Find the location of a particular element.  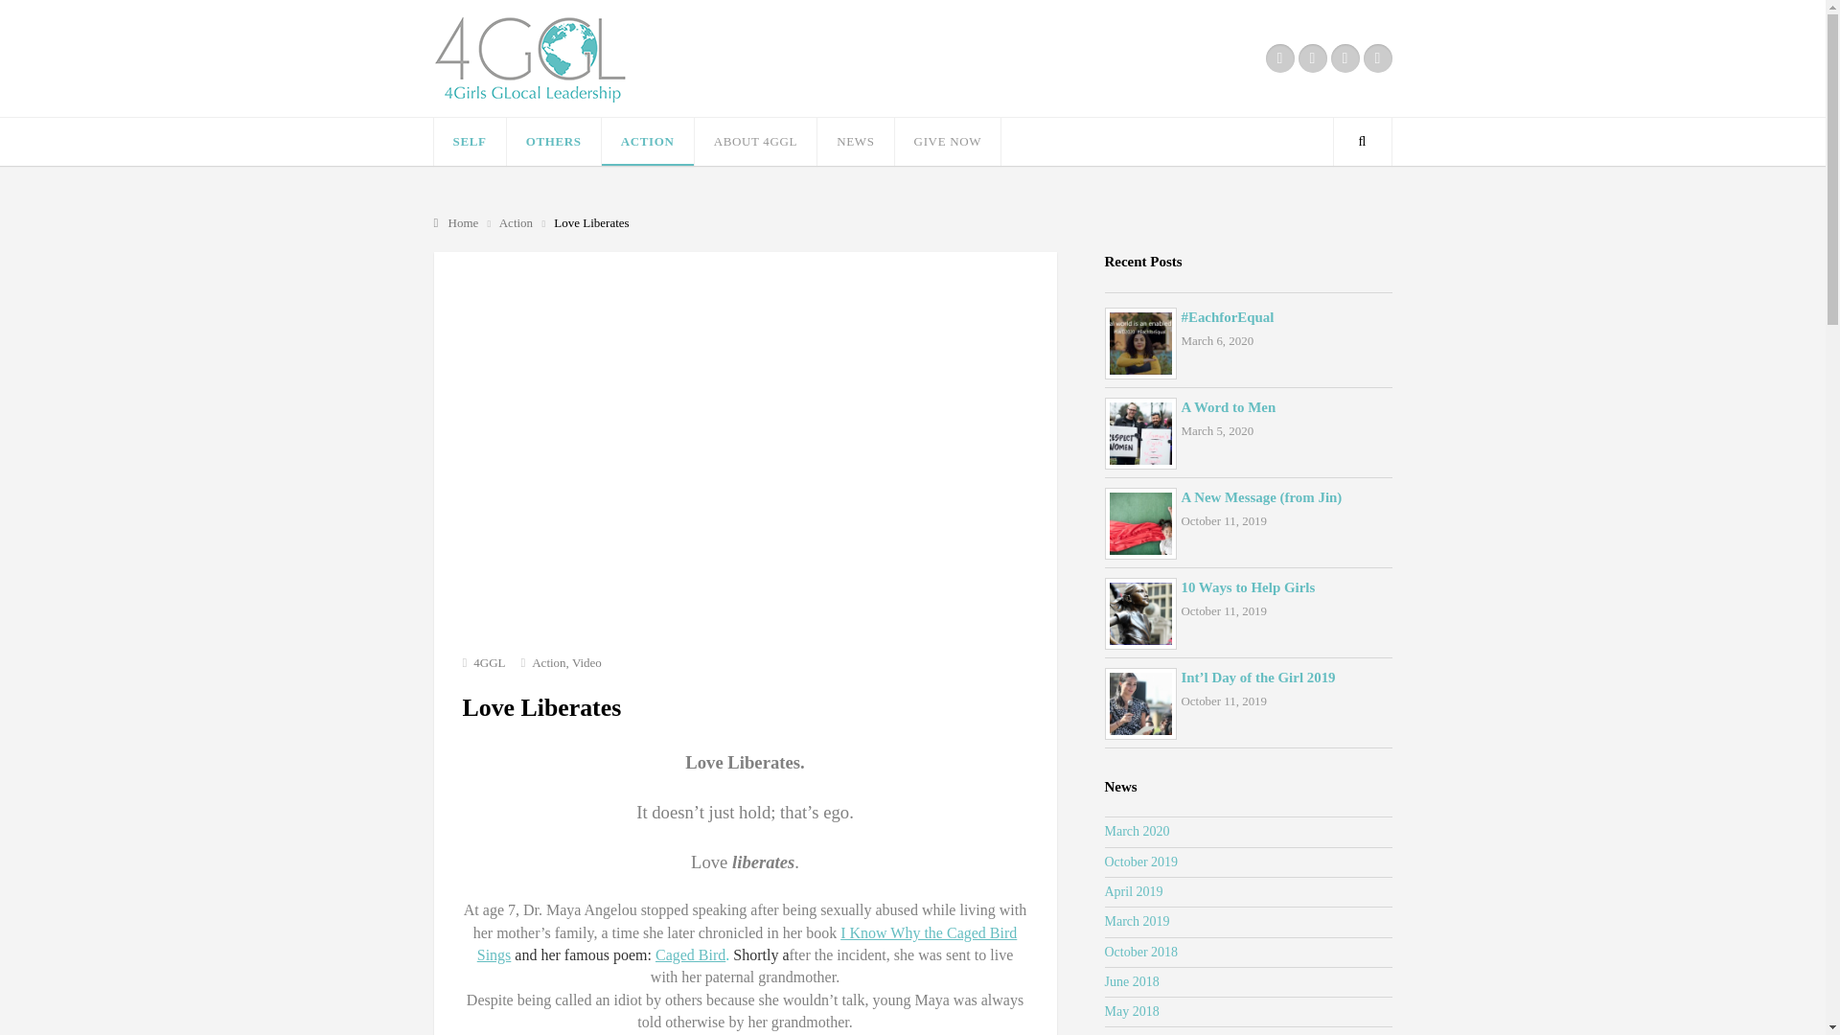

SELF is located at coordinates (468, 142).